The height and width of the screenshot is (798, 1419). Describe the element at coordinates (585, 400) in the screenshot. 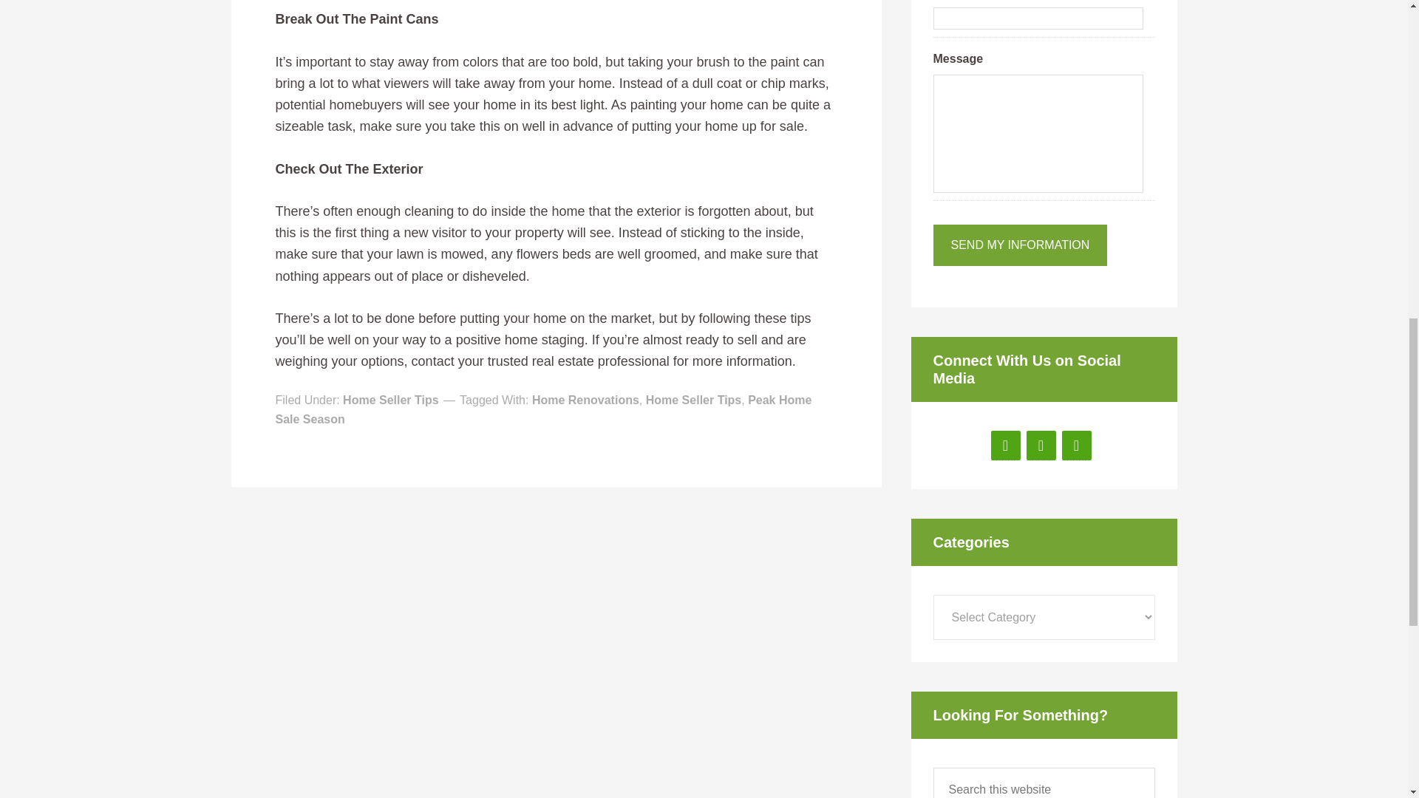

I see `Home Renovations` at that location.